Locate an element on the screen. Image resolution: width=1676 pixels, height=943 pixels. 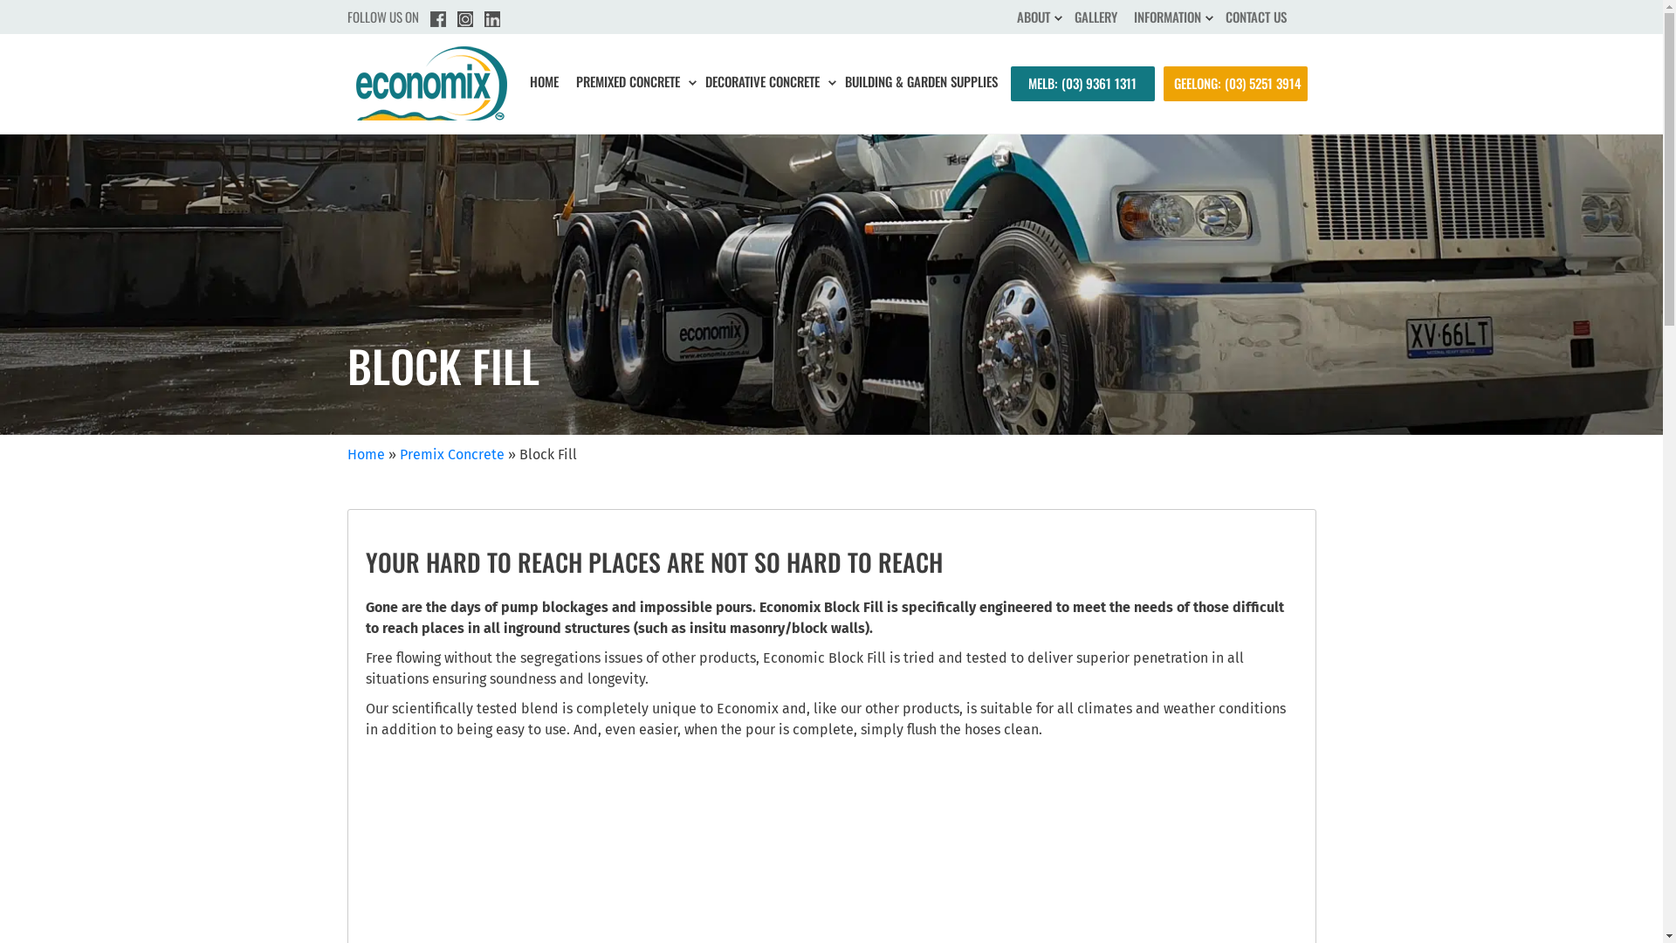
Home is located at coordinates (367, 454).